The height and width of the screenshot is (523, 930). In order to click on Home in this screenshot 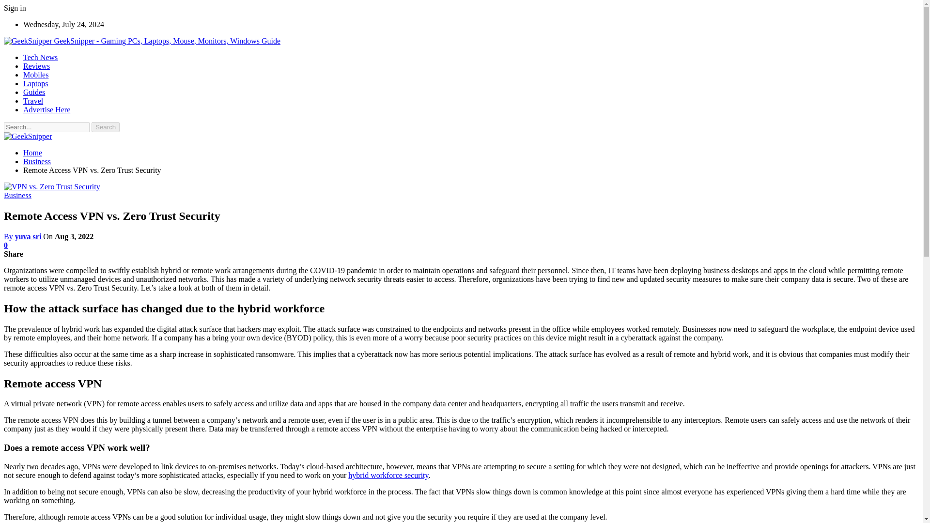, I will do `click(32, 153)`.